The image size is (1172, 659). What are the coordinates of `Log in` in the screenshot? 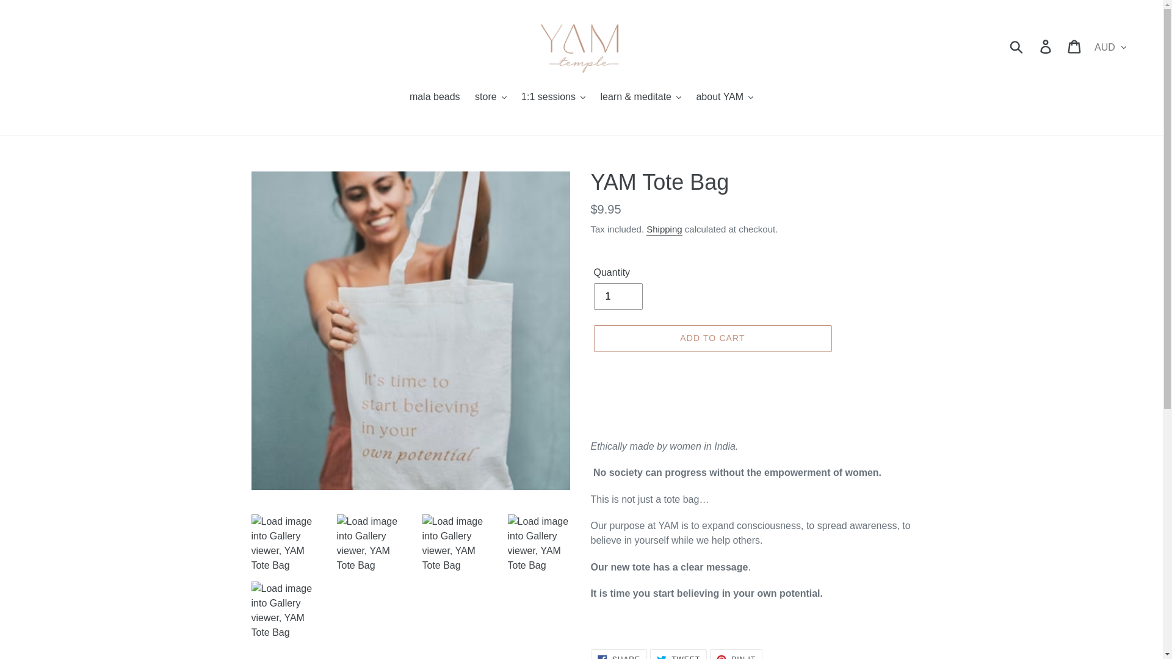 It's located at (1046, 46).